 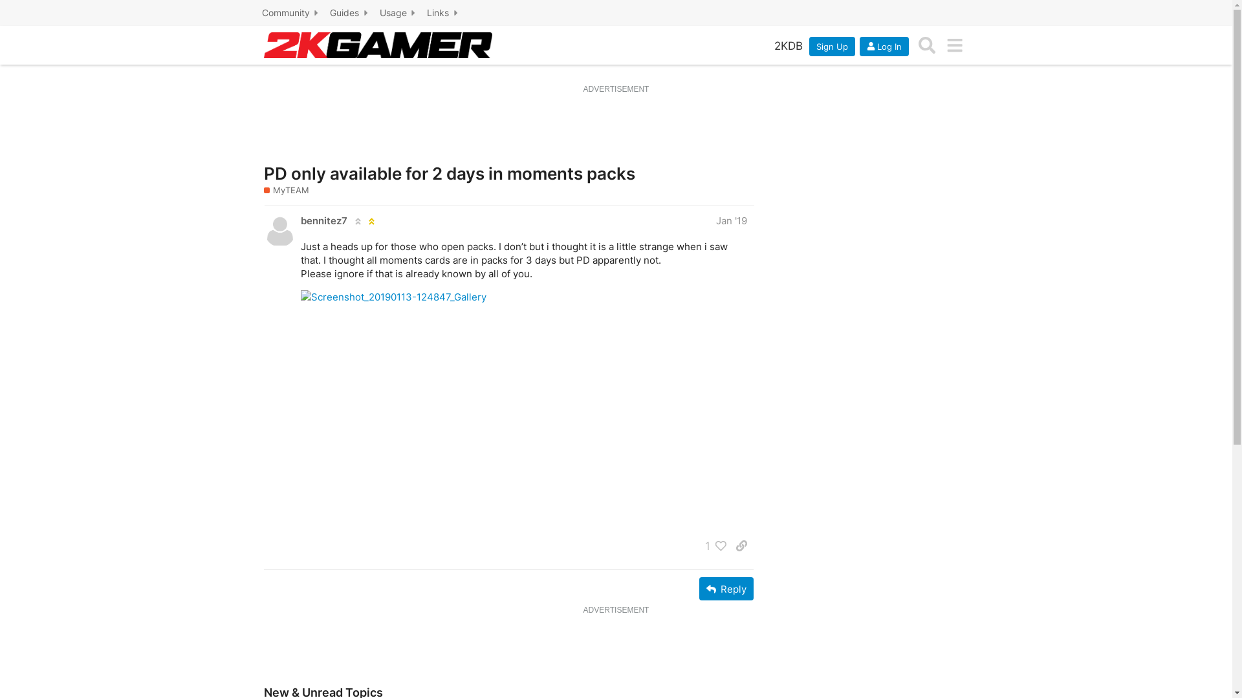 I want to click on Log In, so click(x=884, y=46).